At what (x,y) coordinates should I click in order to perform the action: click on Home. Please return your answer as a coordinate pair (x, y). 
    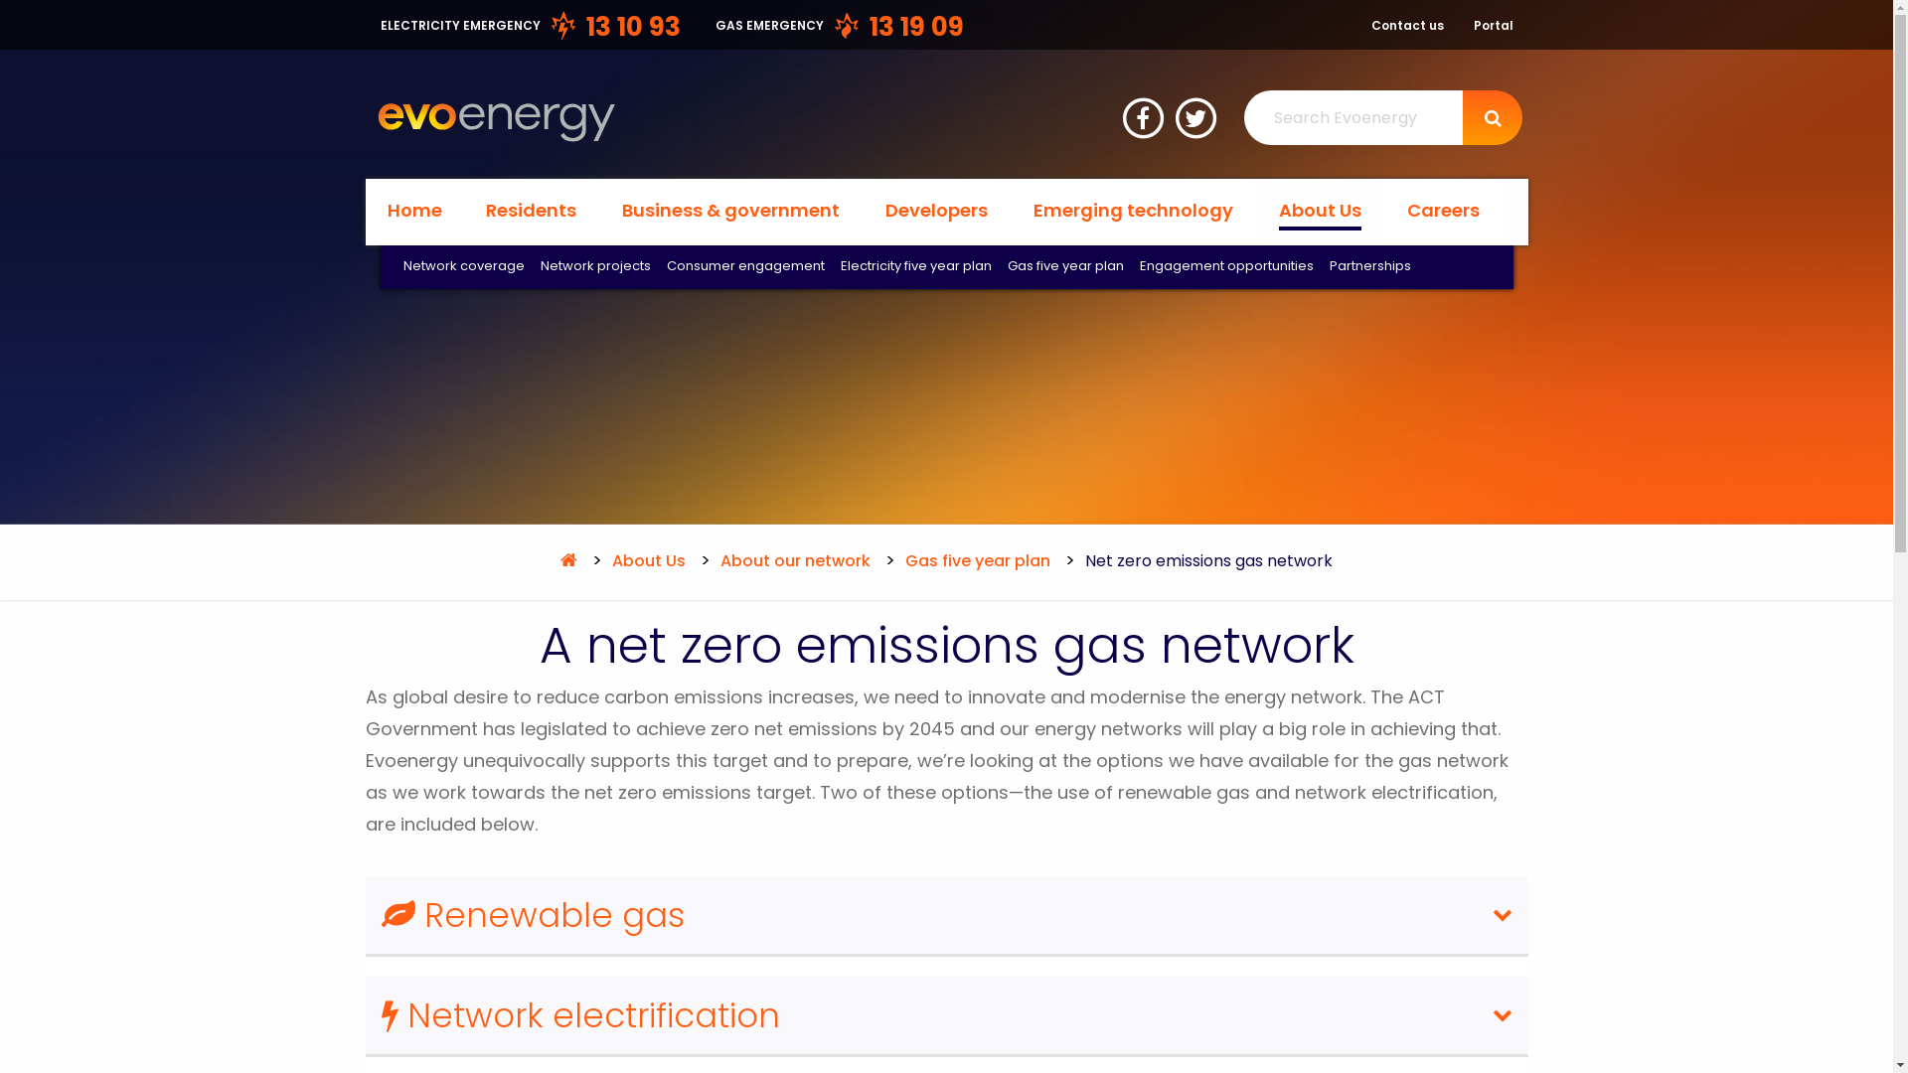
    Looking at the image, I should click on (415, 211).